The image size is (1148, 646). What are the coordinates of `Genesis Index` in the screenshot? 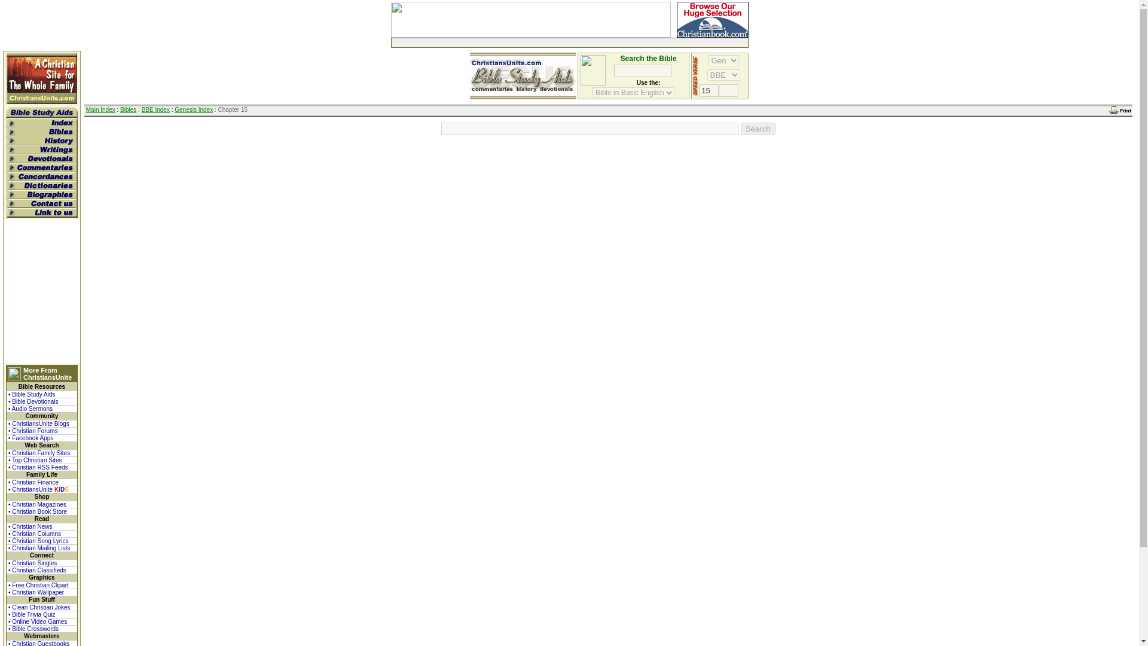 It's located at (193, 110).